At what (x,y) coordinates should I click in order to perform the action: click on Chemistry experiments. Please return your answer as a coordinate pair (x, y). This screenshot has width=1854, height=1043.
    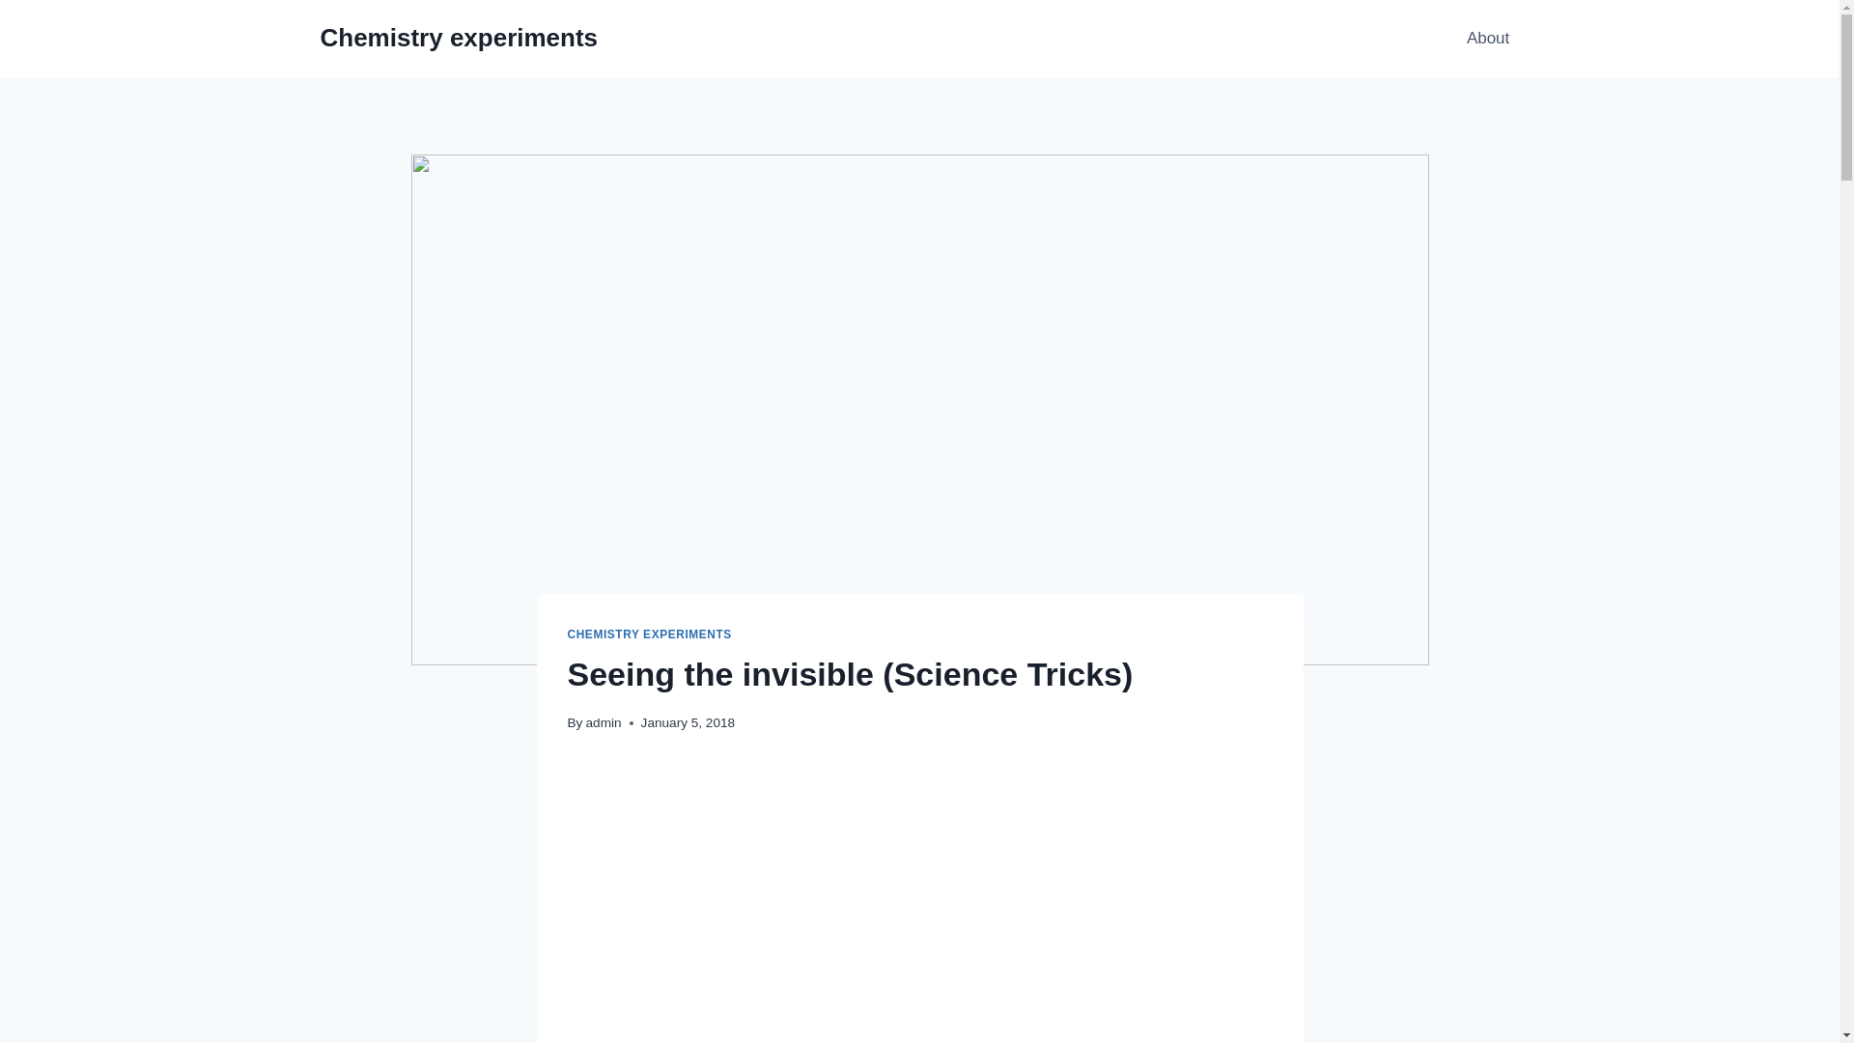
    Looking at the image, I should click on (460, 38).